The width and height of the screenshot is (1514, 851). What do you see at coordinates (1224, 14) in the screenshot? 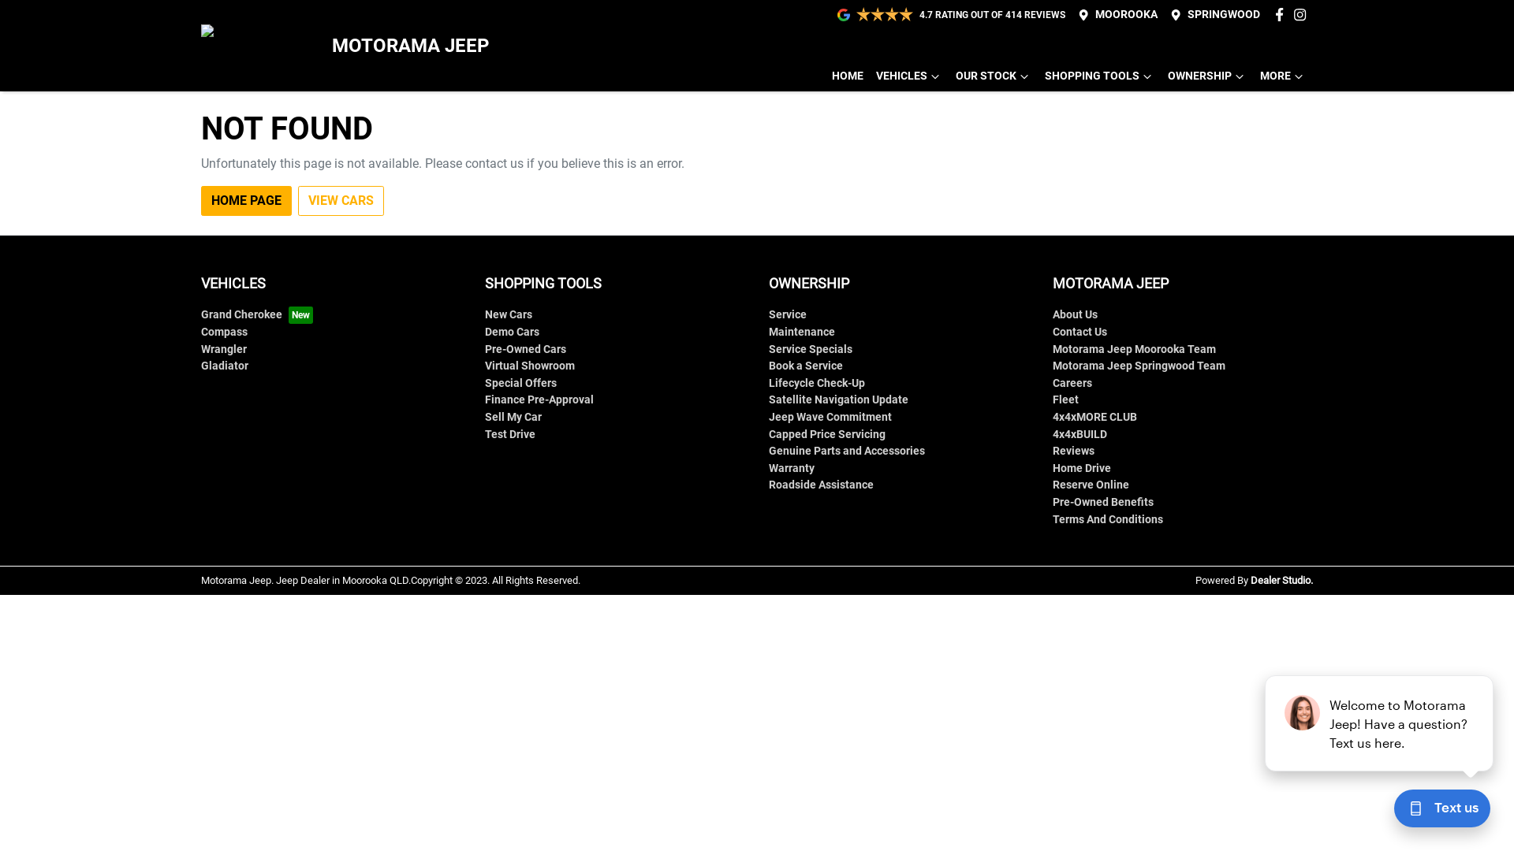
I see `SPRINGWOOD` at bounding box center [1224, 14].